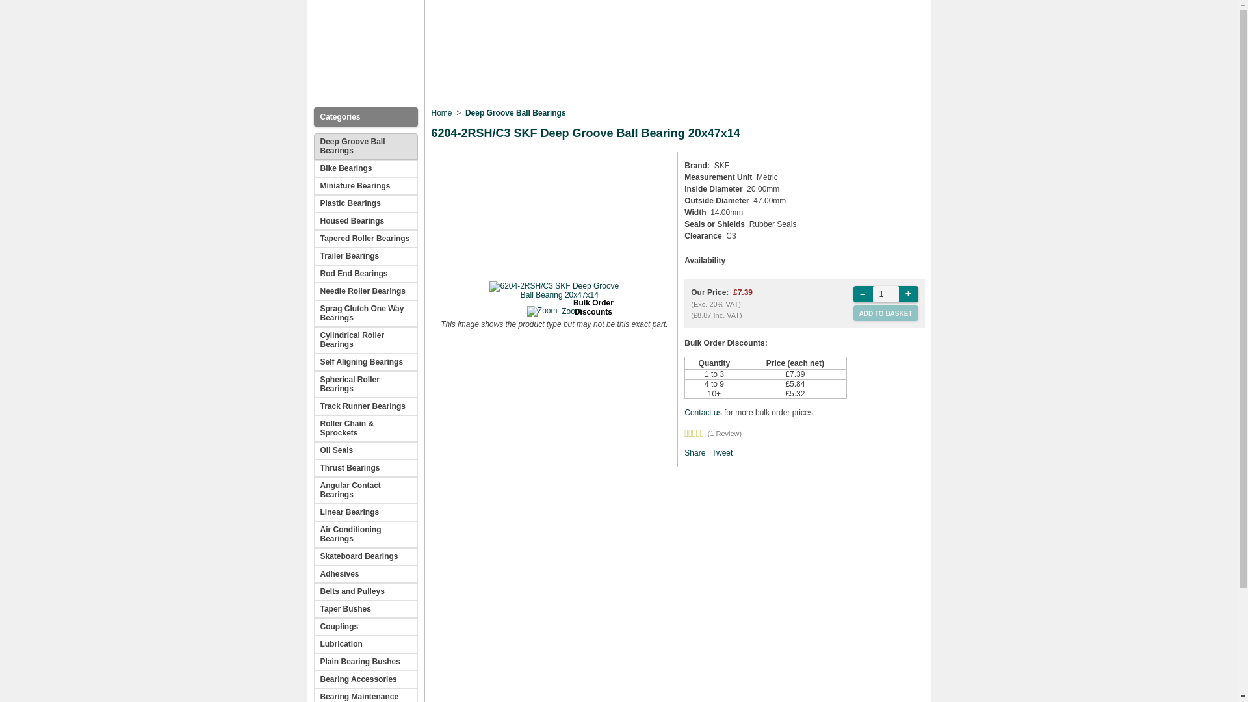  What do you see at coordinates (516, 113) in the screenshot?
I see `Deep Groove Ball Bearings` at bounding box center [516, 113].